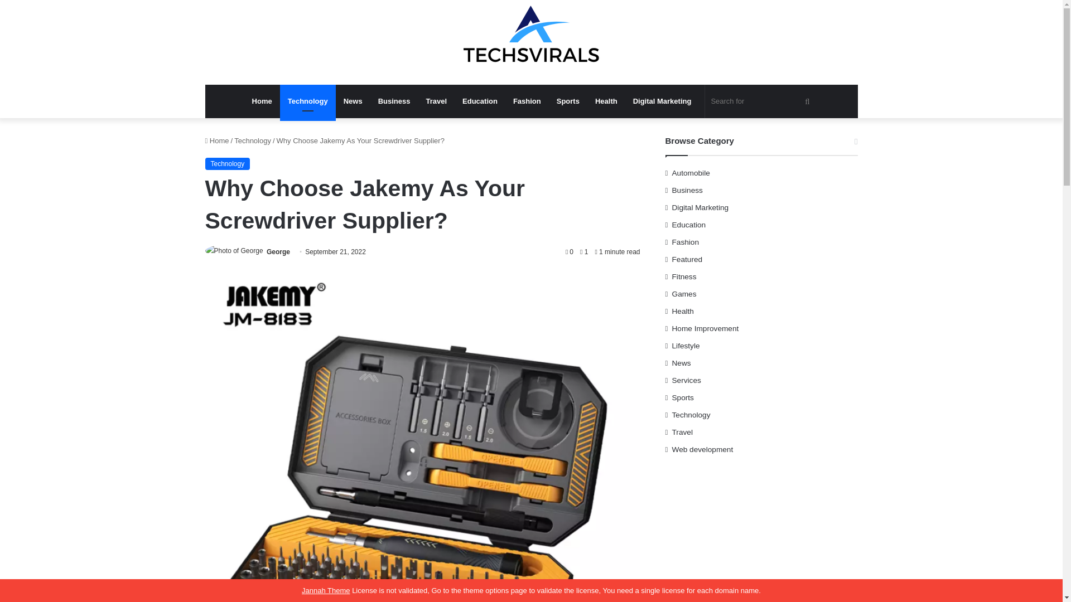 The height and width of the screenshot is (602, 1071). What do you see at coordinates (662, 101) in the screenshot?
I see `Digital Marketing` at bounding box center [662, 101].